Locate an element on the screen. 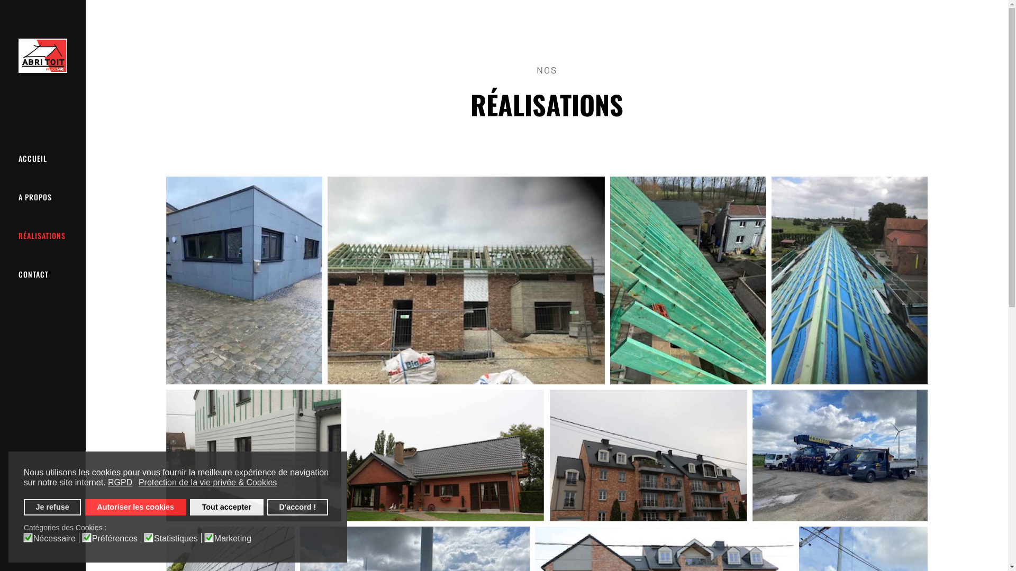 Image resolution: width=1016 pixels, height=571 pixels. Marketing is located at coordinates (234, 538).